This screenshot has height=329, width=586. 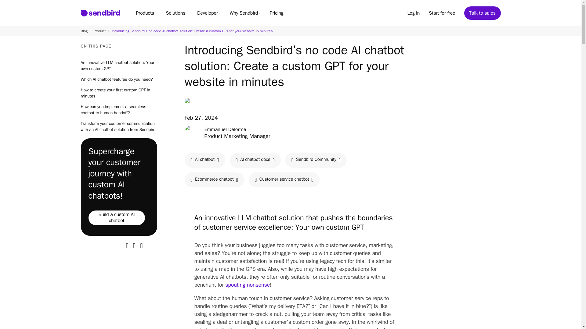 I want to click on An innovative LLM chatbot solution: Your own custom GPT, so click(x=119, y=66).